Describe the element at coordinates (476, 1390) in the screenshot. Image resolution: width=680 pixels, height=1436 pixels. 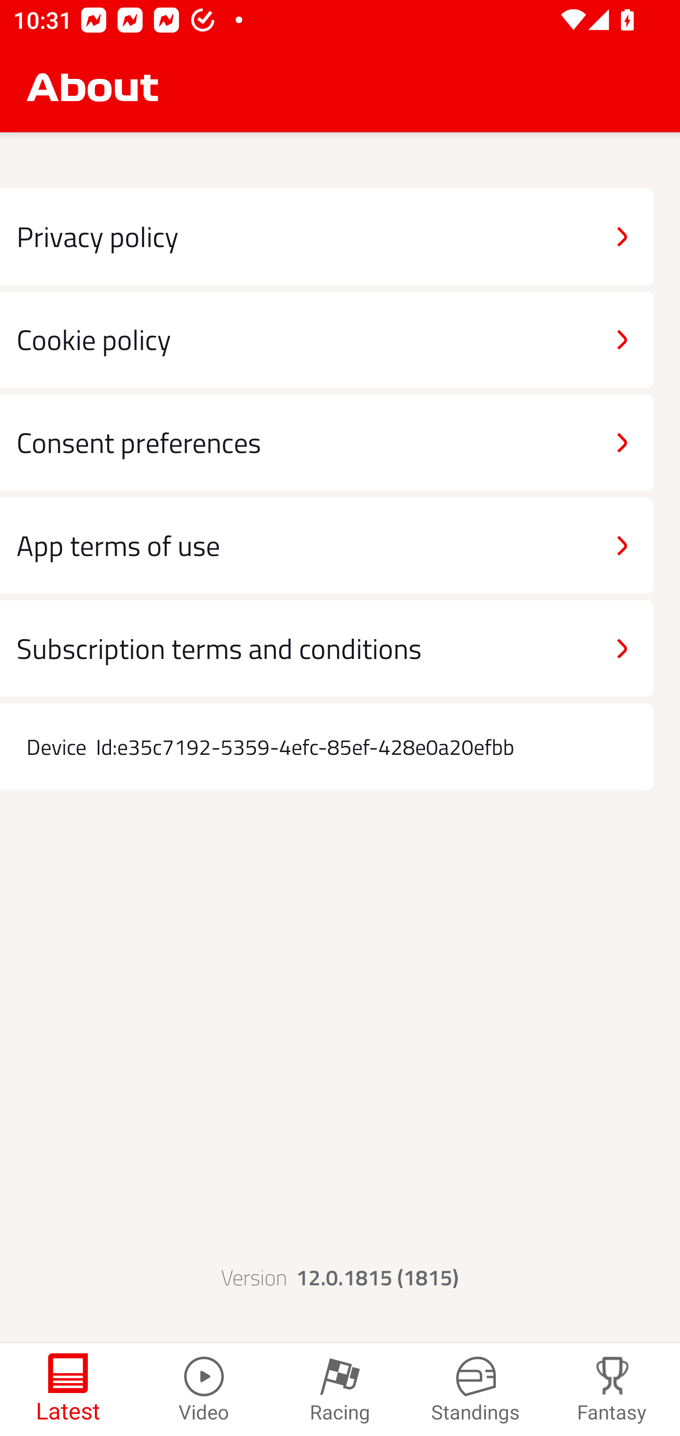
I see `Standings` at that location.